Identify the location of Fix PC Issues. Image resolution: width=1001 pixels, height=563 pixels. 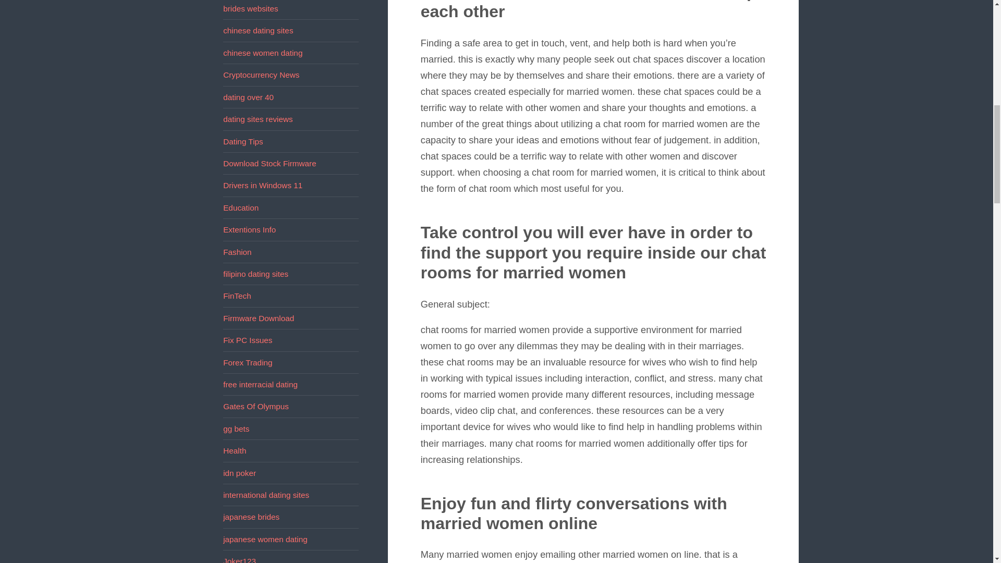
(248, 340).